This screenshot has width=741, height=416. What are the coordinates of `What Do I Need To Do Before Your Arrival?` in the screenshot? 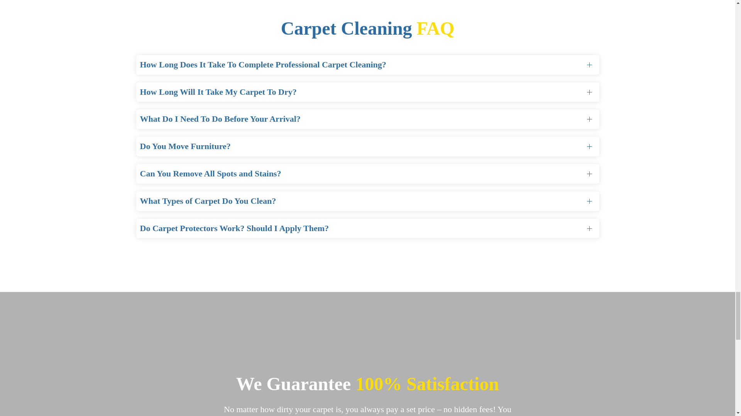 It's located at (367, 119).